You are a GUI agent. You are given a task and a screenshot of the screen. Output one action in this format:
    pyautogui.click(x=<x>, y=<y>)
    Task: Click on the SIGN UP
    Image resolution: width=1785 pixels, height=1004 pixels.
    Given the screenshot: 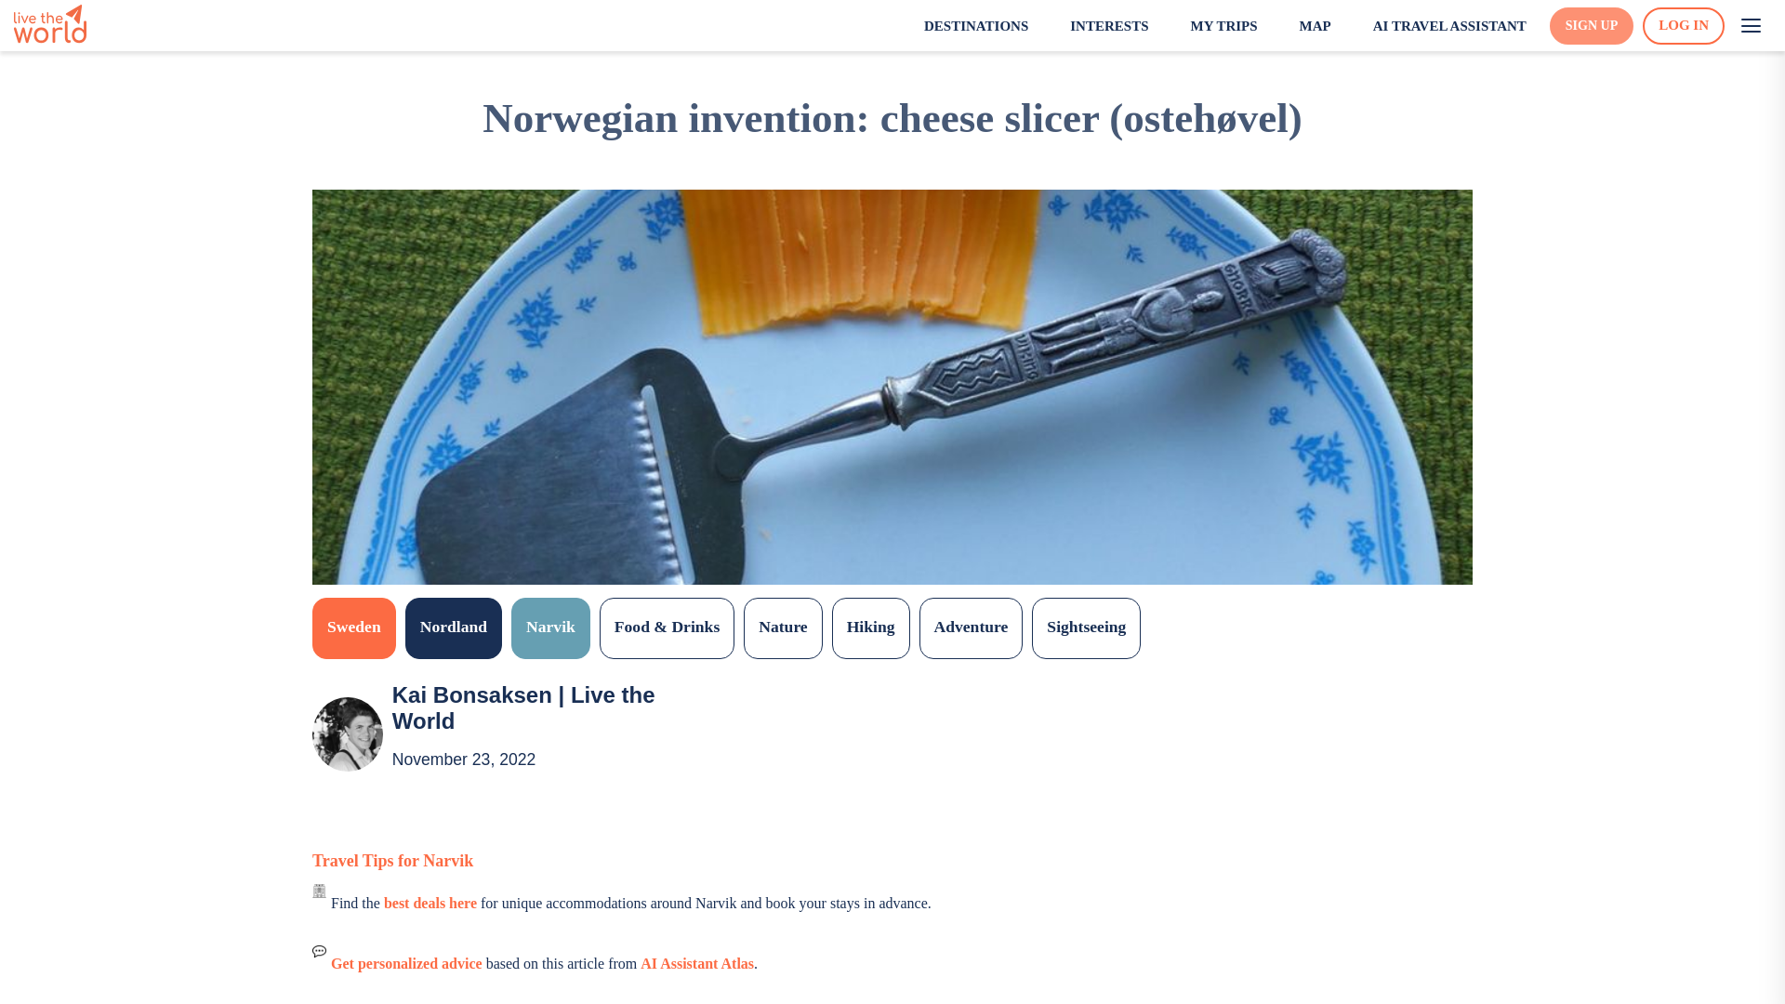 What is the action you would take?
    pyautogui.click(x=1591, y=26)
    